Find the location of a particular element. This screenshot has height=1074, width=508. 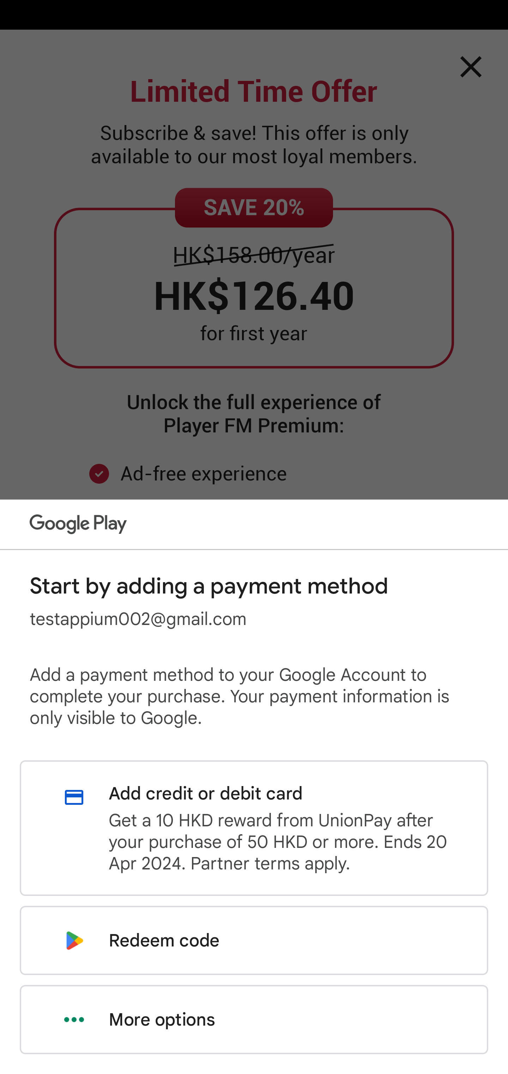

Redeem code is located at coordinates (254, 940).